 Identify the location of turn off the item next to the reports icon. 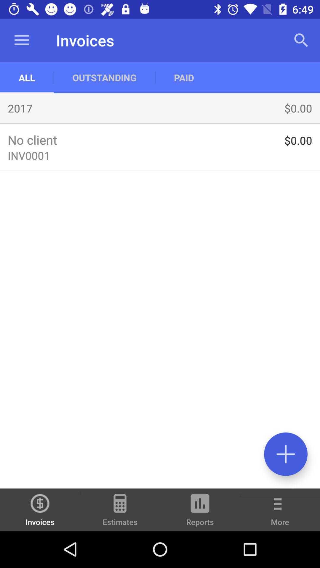
(280, 514).